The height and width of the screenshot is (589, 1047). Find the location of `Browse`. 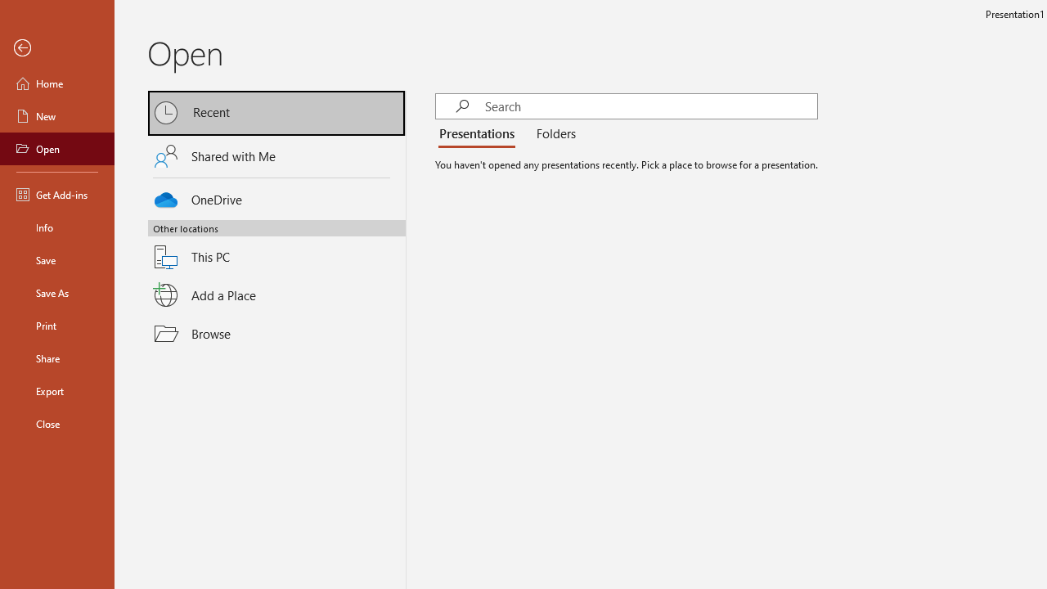

Browse is located at coordinates (276, 333).